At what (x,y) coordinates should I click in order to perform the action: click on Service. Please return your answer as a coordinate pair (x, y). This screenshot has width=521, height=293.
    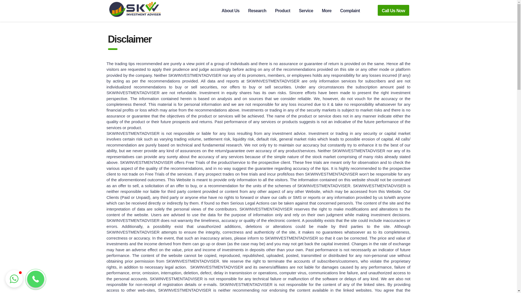
    Looking at the image, I should click on (306, 11).